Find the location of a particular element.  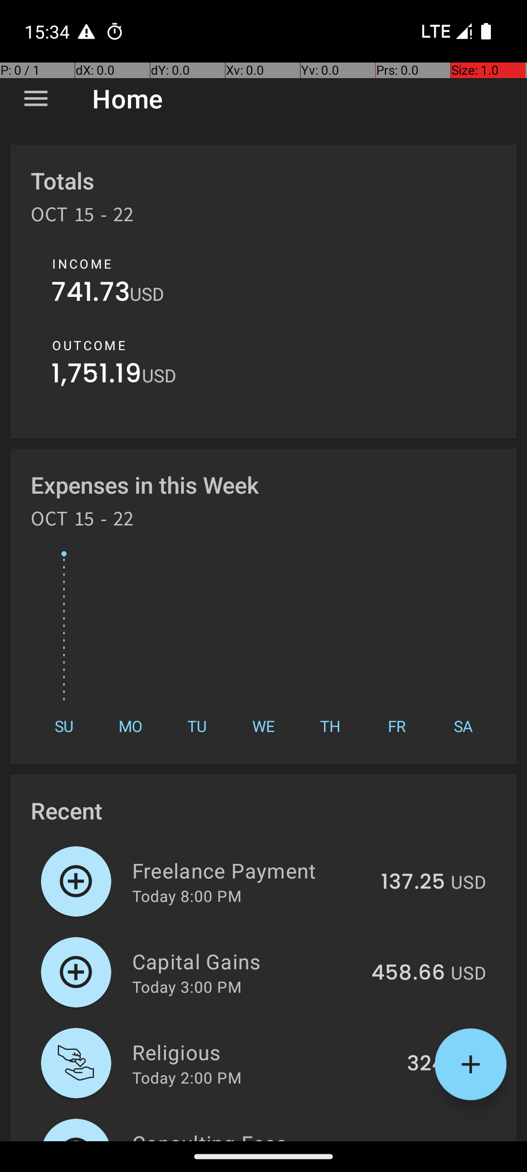

Consulting Fees is located at coordinates (250, 1135).